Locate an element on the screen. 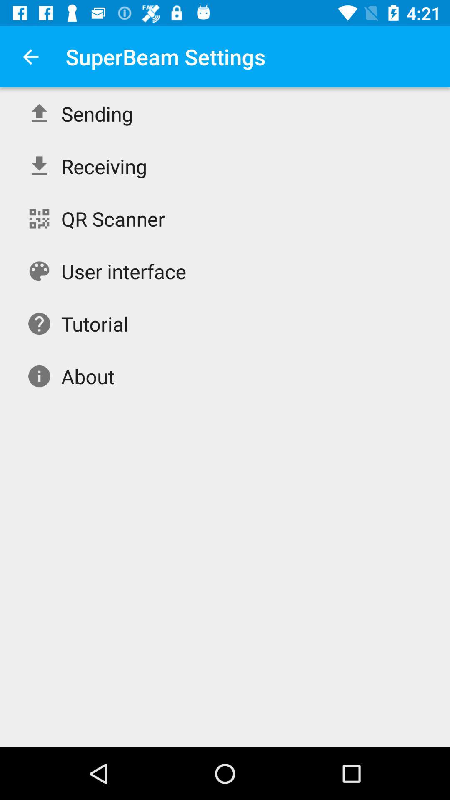 Image resolution: width=450 pixels, height=800 pixels. turn off item to the left of superbeam settings is located at coordinates (30, 57).